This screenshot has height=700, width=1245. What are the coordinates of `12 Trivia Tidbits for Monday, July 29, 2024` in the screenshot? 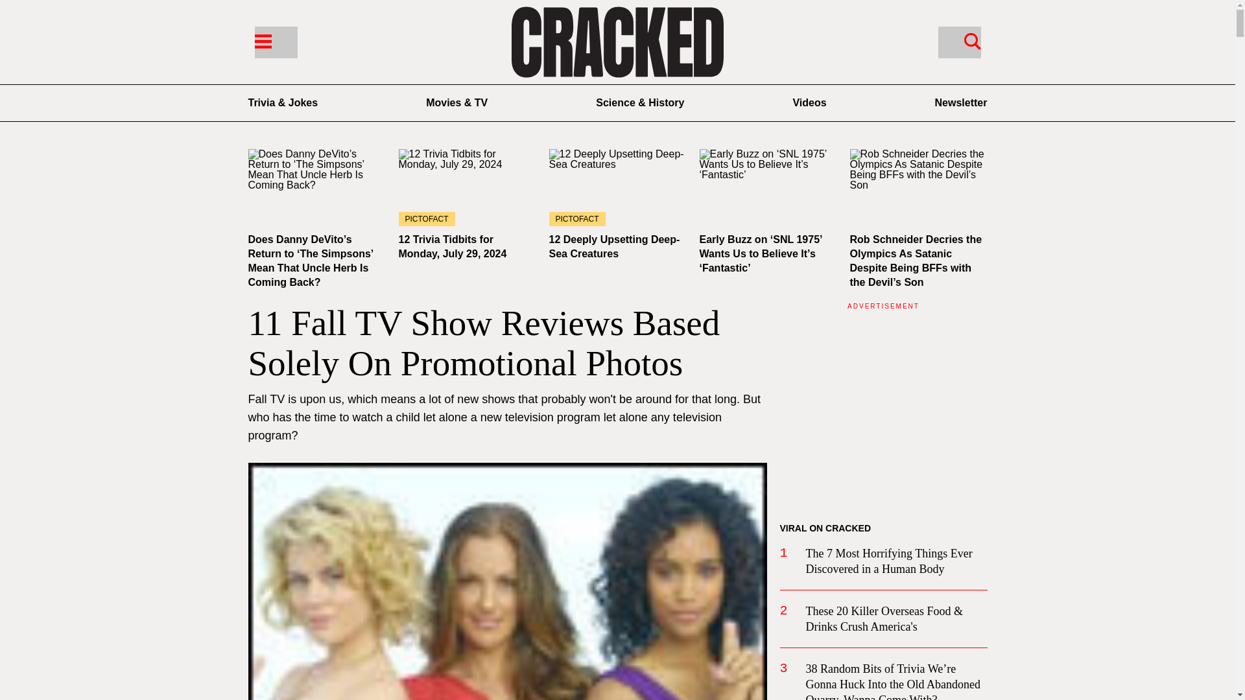 It's located at (453, 246).